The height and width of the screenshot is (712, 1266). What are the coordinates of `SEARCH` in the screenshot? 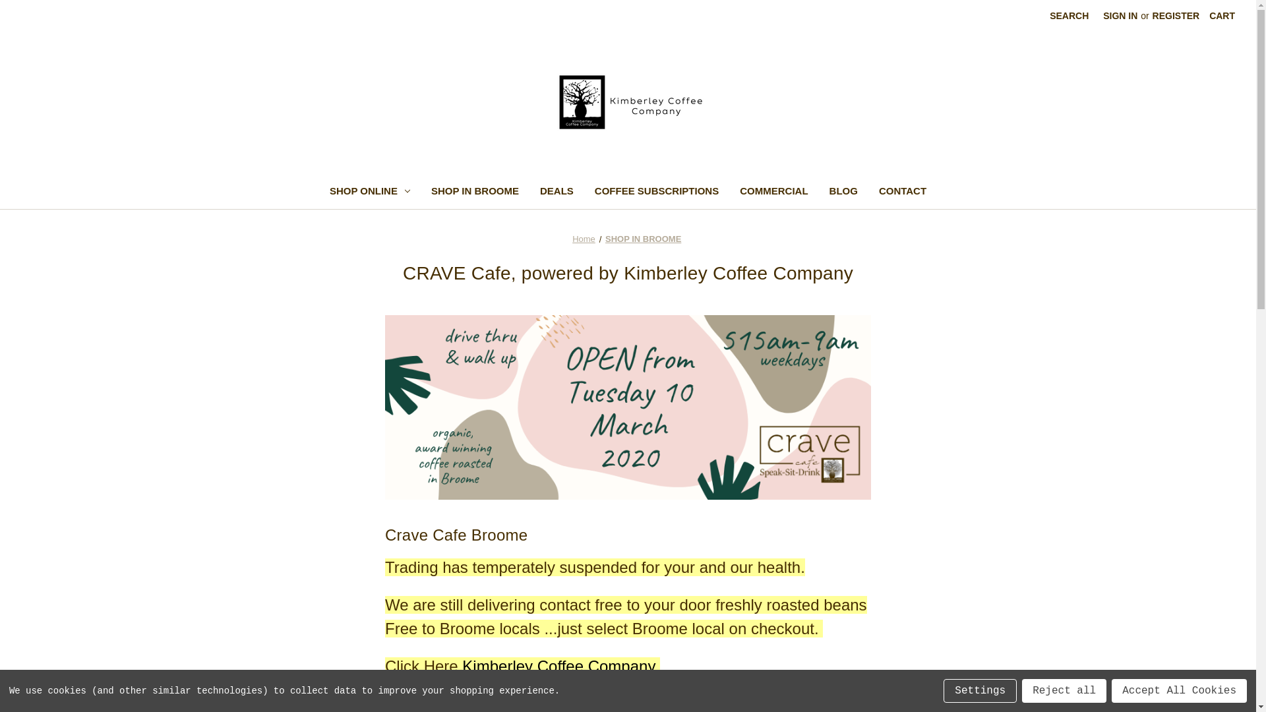 It's located at (1070, 16).